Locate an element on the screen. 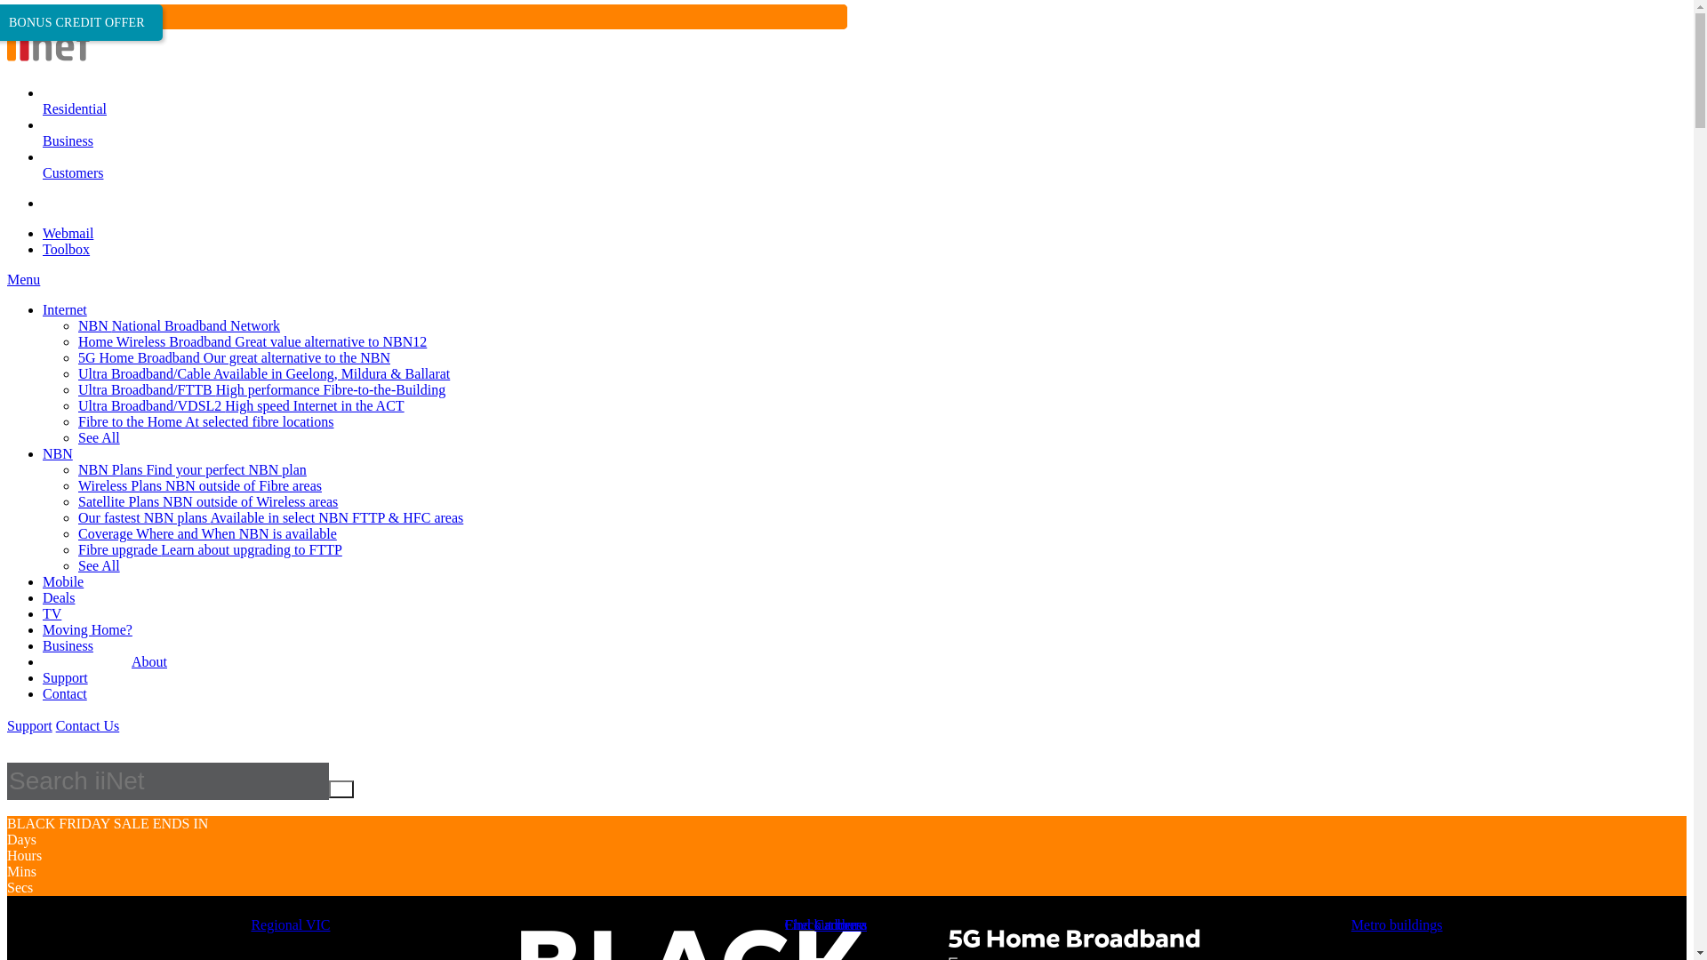 The width and height of the screenshot is (1707, 960). See All is located at coordinates (100, 437).